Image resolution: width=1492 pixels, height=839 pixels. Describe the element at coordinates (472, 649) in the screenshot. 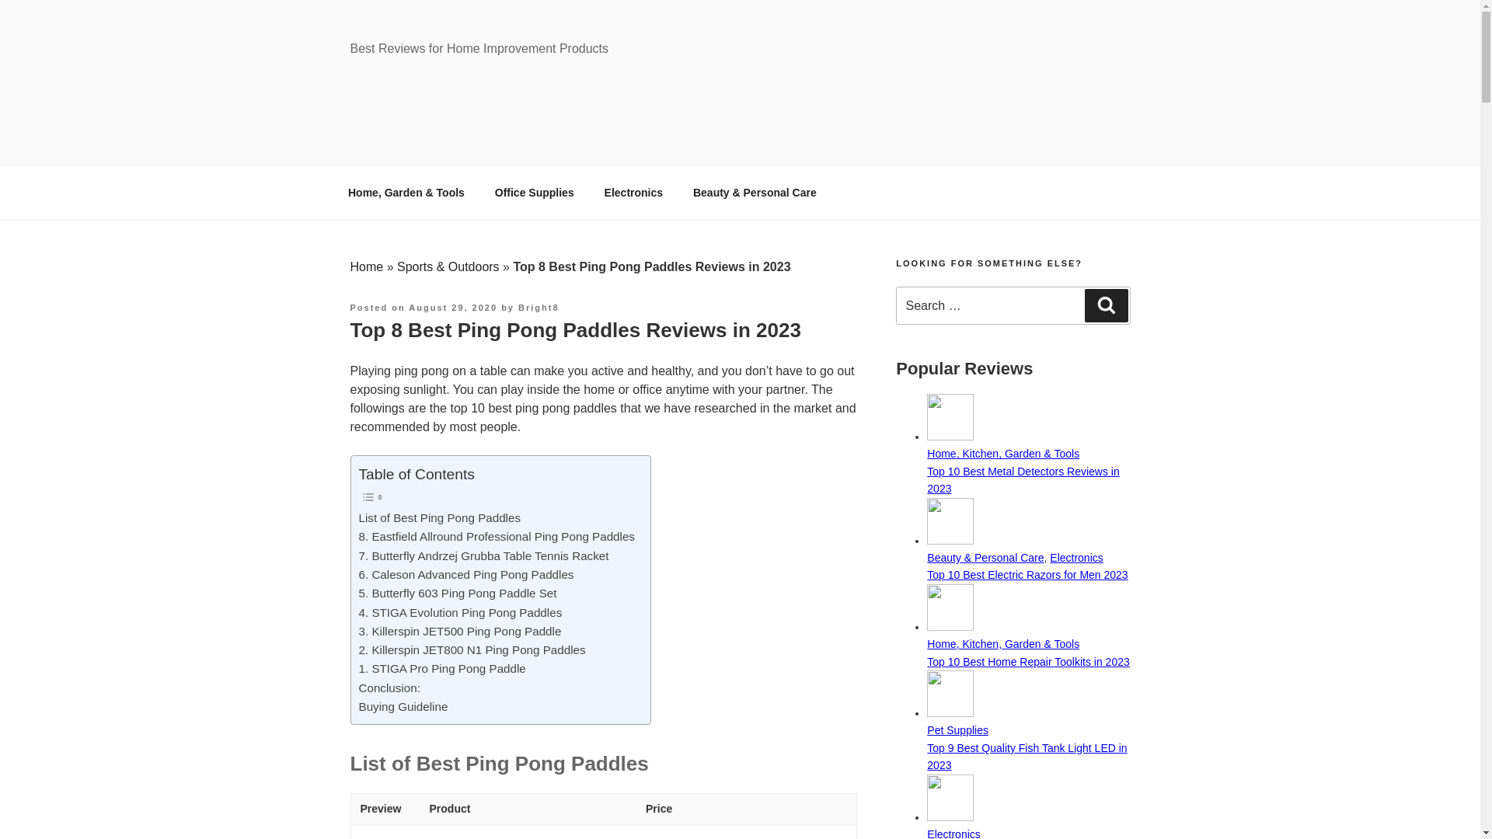

I see `2. Killerspin JET800 N1 Ping Pong Paddles` at that location.